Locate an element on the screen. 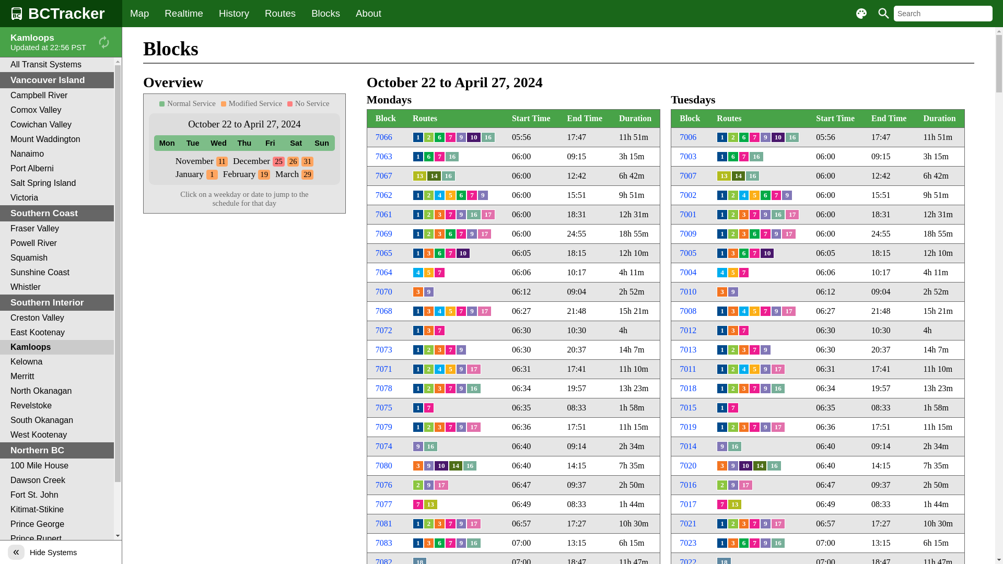  Sunshine Coast is located at coordinates (57, 273).